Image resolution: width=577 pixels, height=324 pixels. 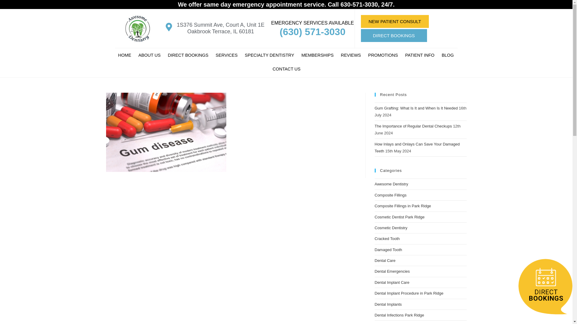 I want to click on PROMOTIONS, so click(x=383, y=55).